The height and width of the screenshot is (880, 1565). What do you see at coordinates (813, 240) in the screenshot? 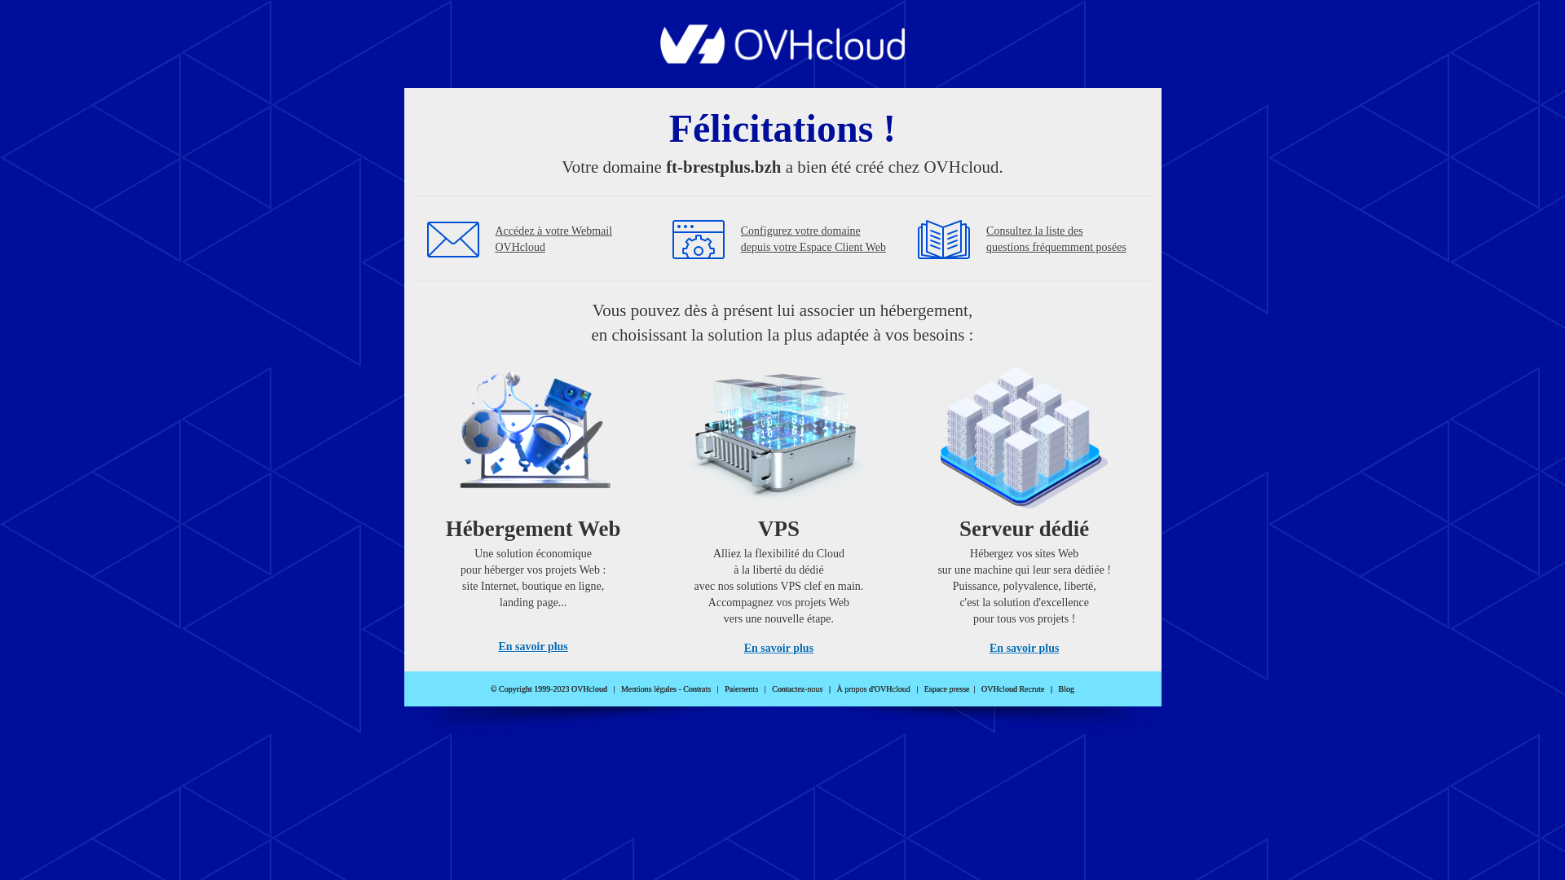
I see `Configurez votre domaine
depuis votre Espace Client Web` at bounding box center [813, 240].